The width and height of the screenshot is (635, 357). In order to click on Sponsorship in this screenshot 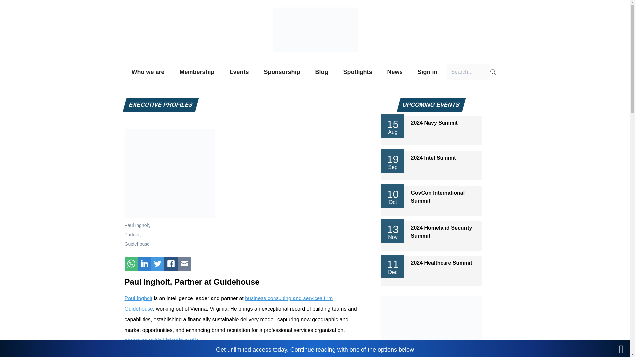, I will do `click(282, 72)`.